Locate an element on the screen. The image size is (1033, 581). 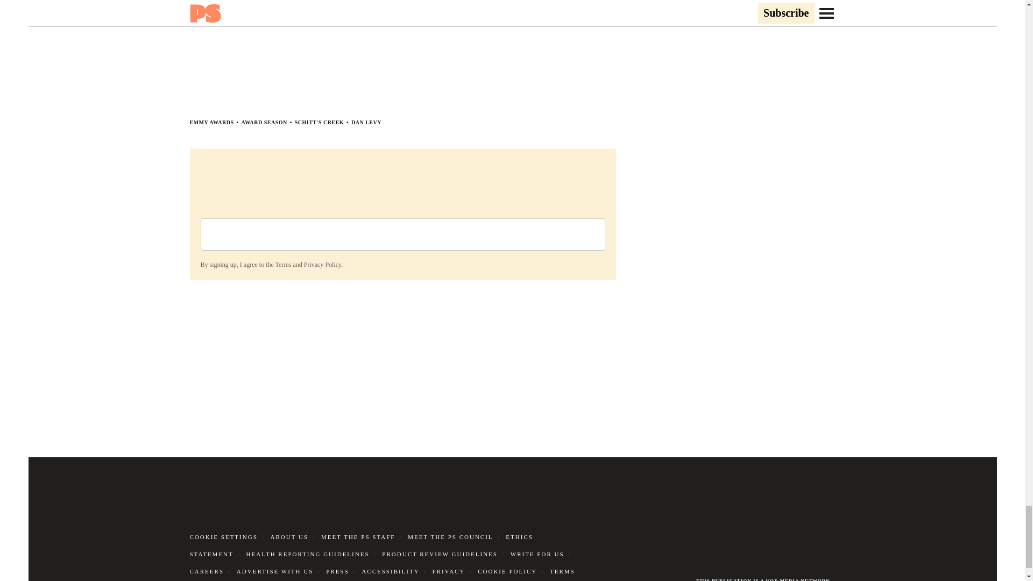
WRITE FOR US is located at coordinates (537, 554).